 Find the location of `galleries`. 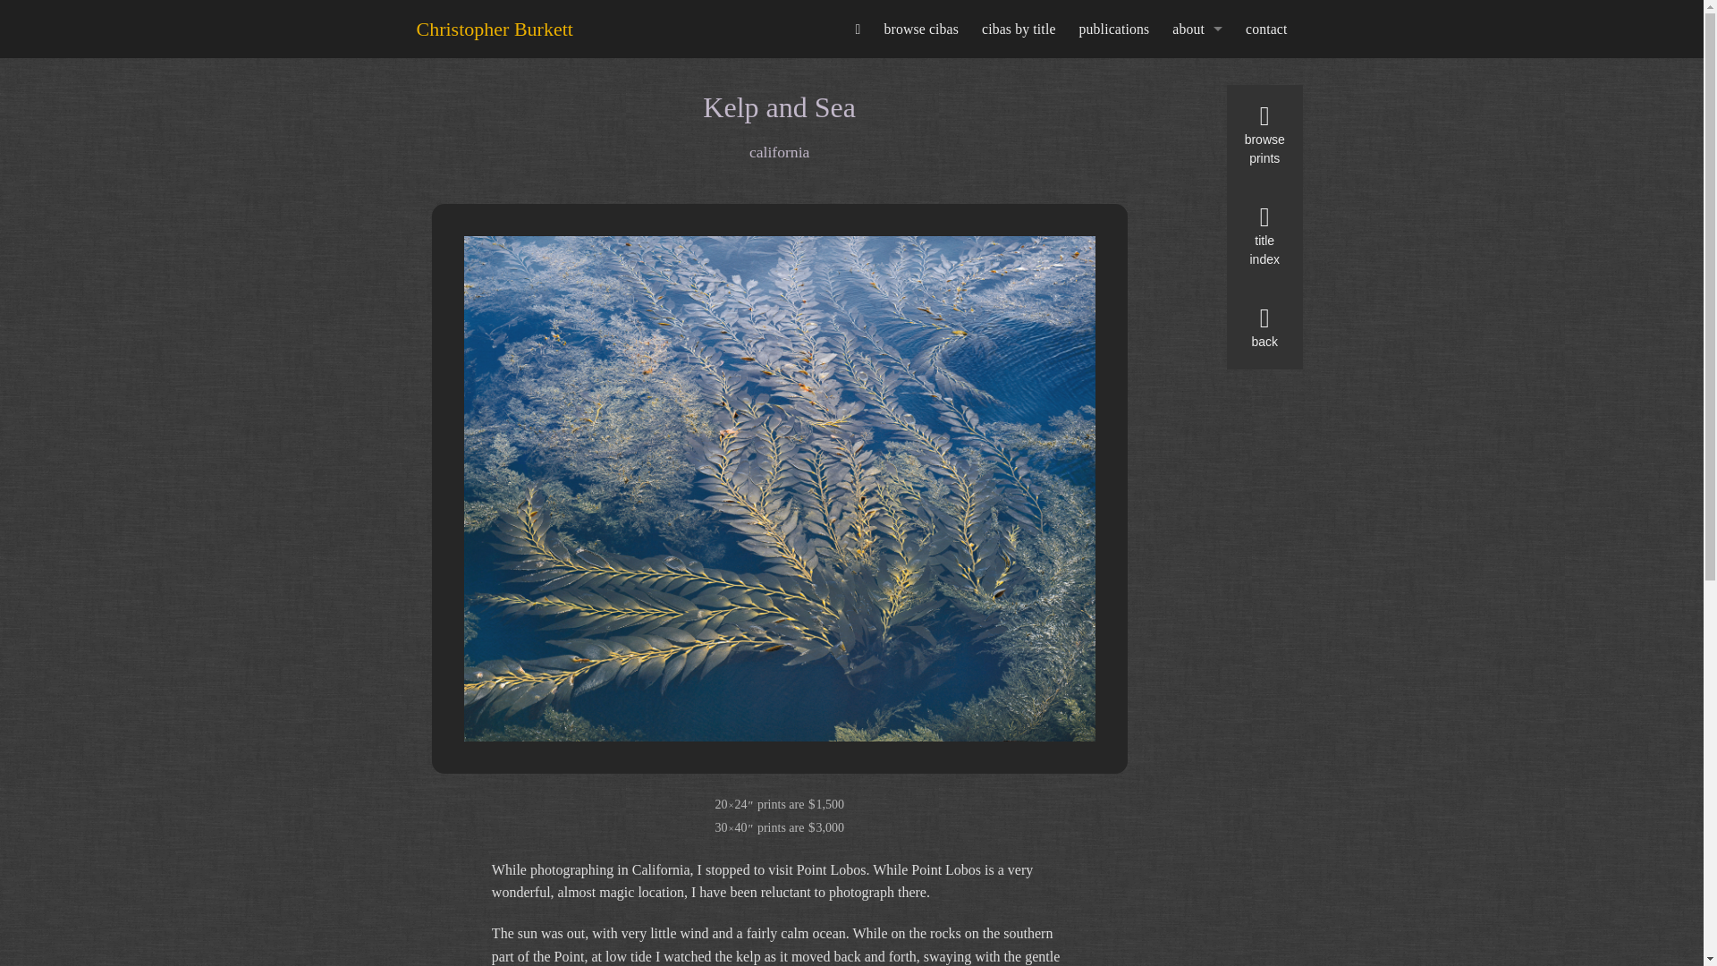

galleries is located at coordinates (1197, 224).